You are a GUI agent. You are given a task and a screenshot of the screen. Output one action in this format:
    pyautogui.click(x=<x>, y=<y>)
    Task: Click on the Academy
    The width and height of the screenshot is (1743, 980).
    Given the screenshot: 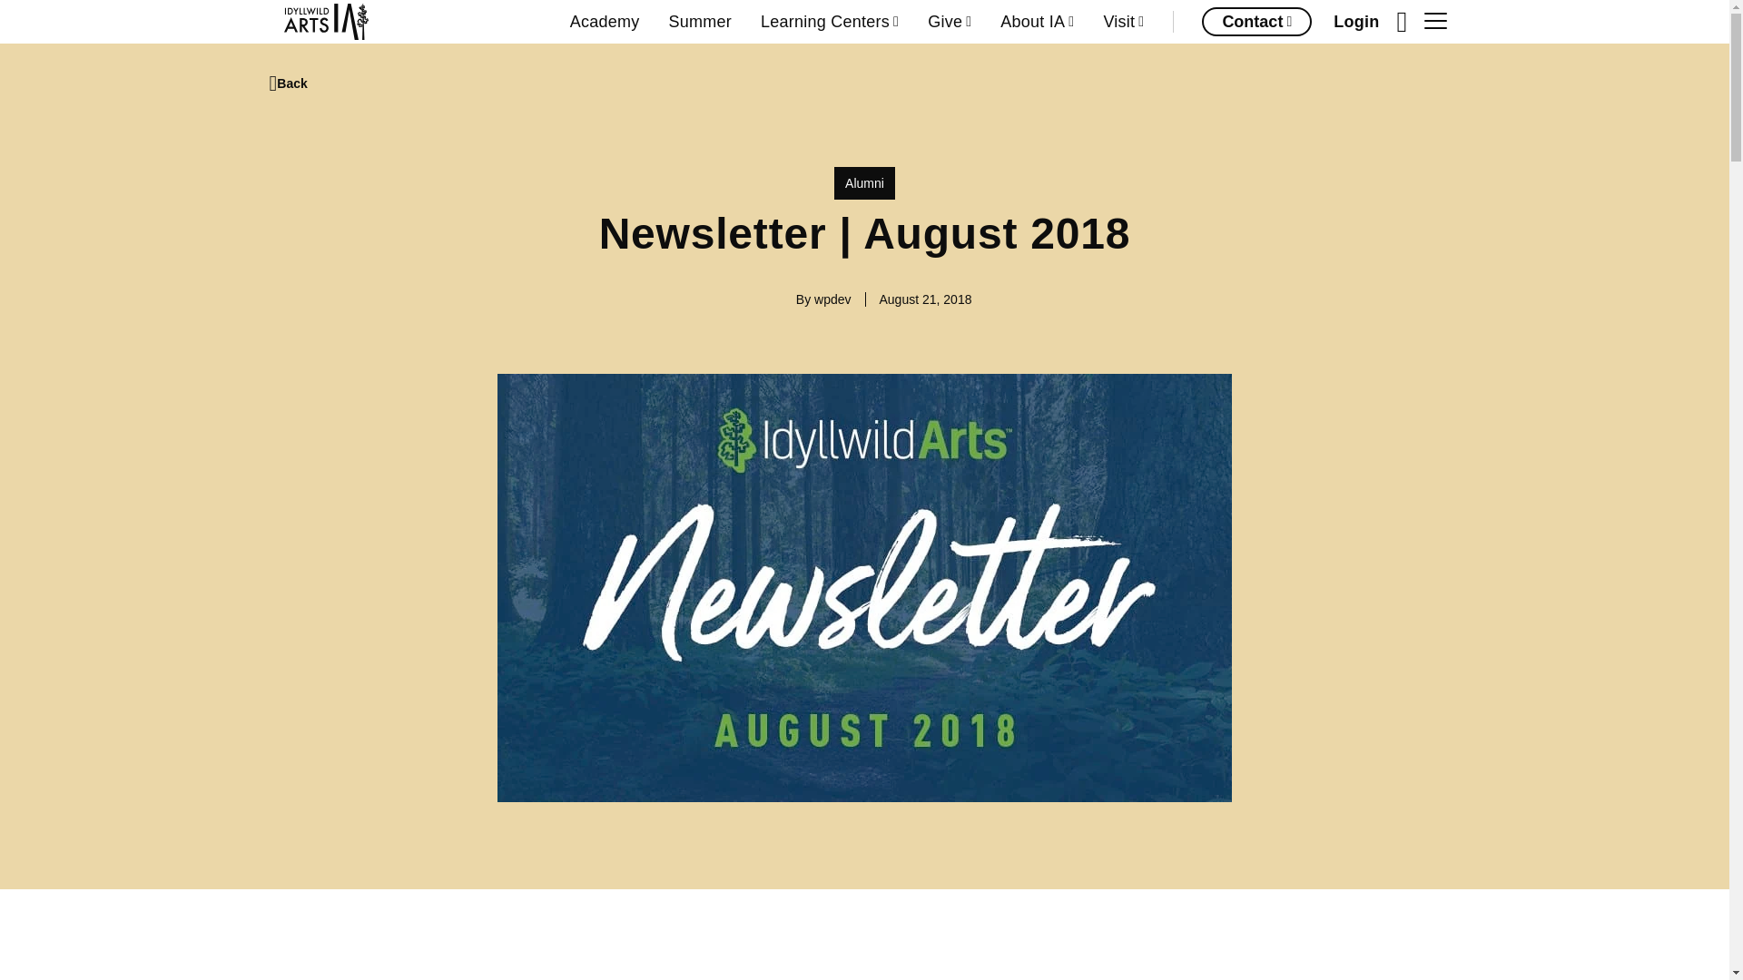 What is the action you would take?
    pyautogui.click(x=605, y=22)
    